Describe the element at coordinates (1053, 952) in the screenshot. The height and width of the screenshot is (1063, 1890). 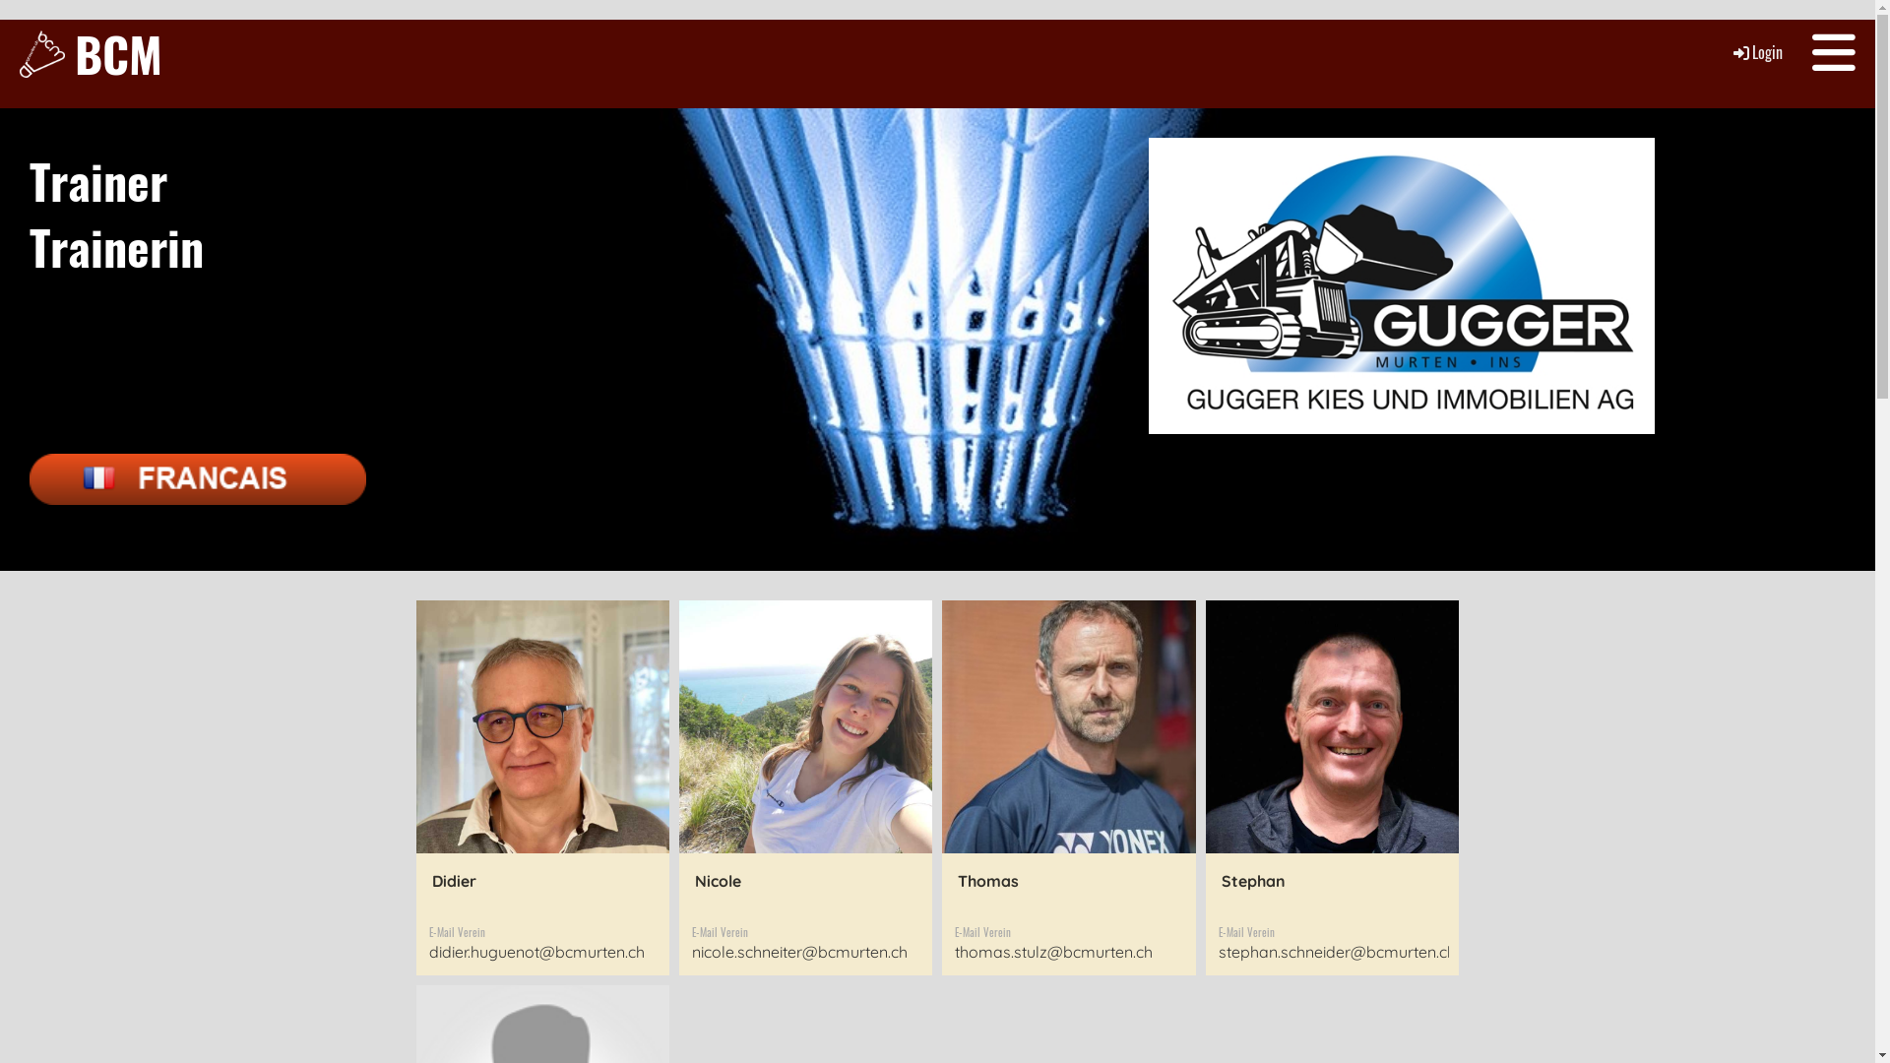
I see `thomas.stulz@bcmurten.ch` at that location.